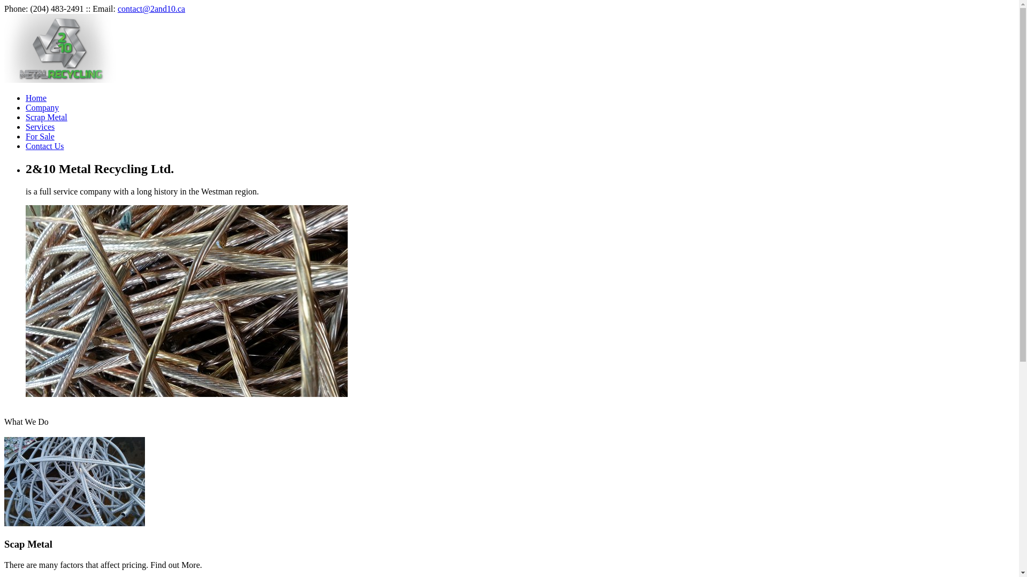  Describe the element at coordinates (40, 137) in the screenshot. I see `For Sale` at that location.